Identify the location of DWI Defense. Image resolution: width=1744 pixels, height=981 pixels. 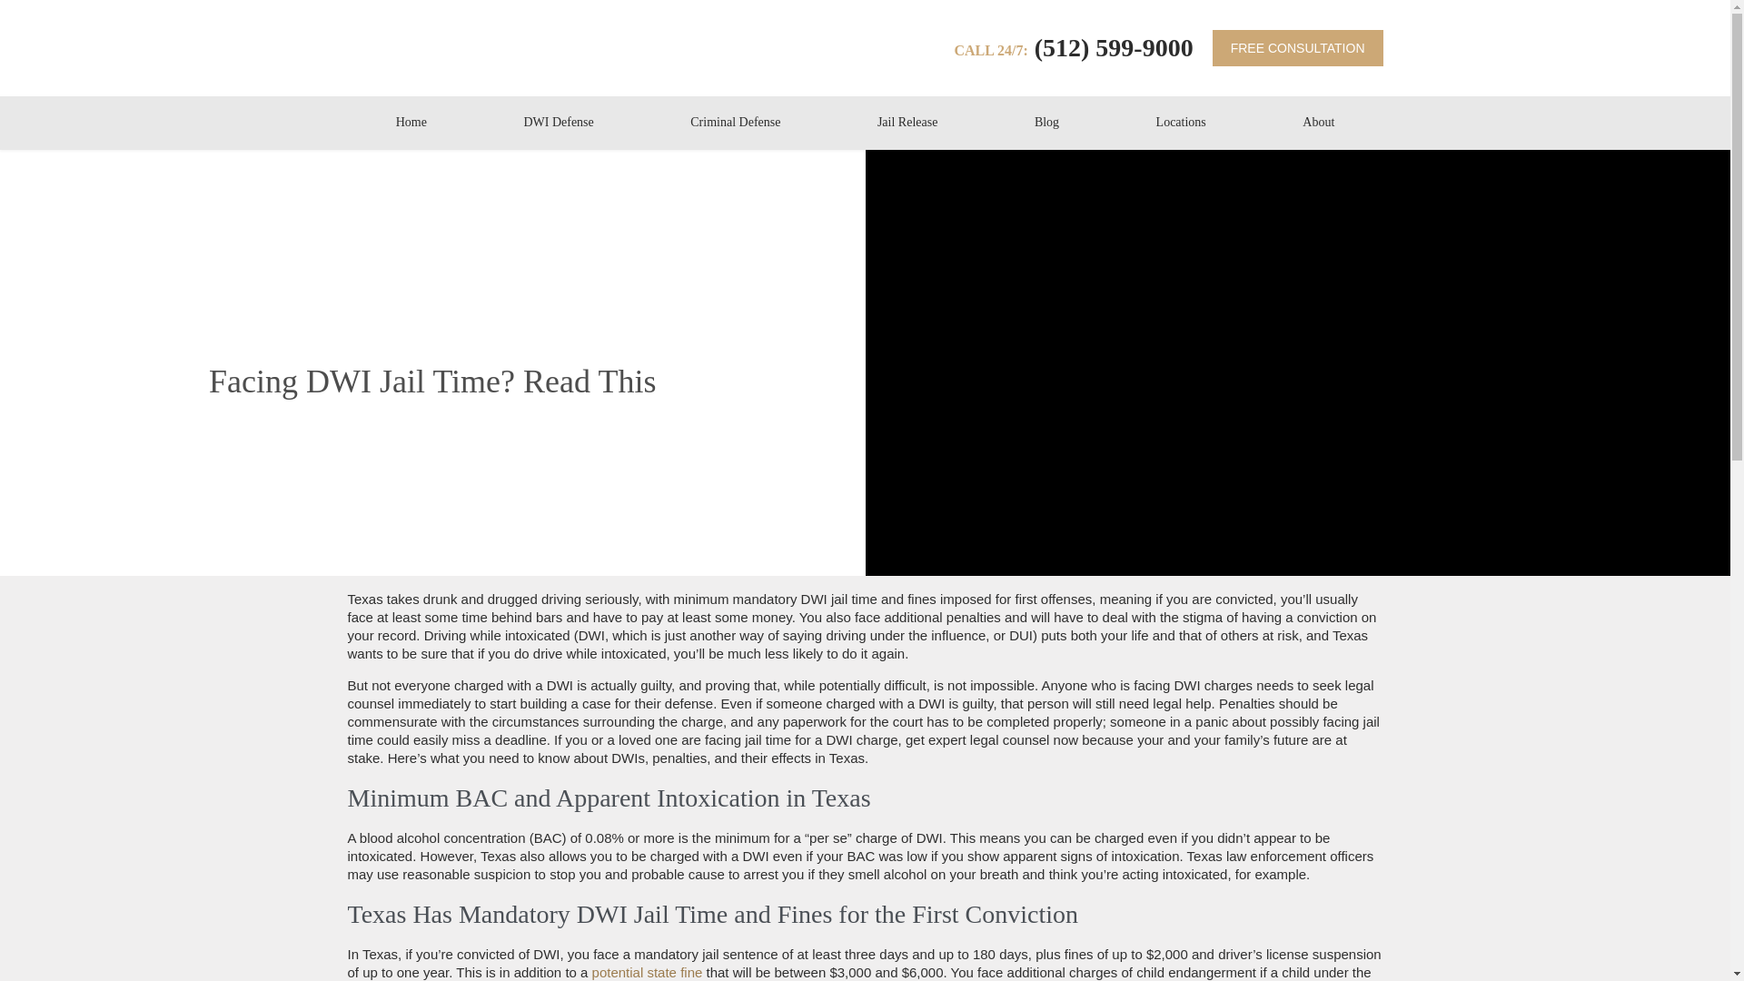
(558, 122).